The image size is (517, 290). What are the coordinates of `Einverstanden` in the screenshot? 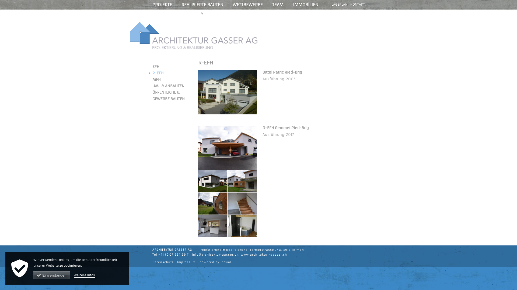 It's located at (52, 275).